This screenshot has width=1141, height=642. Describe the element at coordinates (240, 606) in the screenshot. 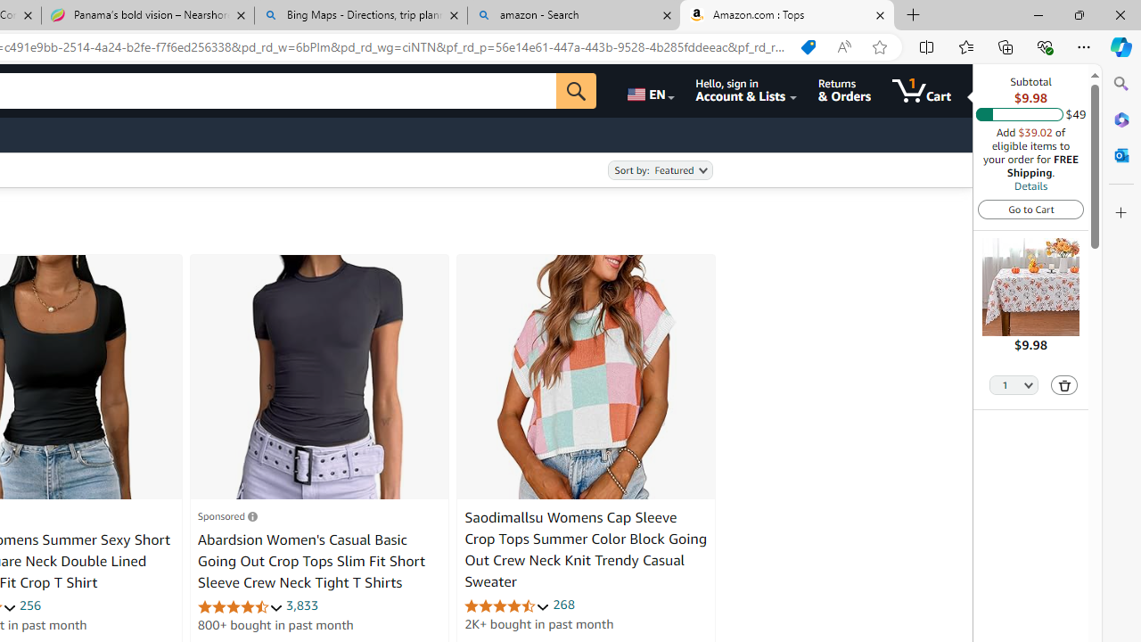

I see `4.3 out of 5 stars` at that location.